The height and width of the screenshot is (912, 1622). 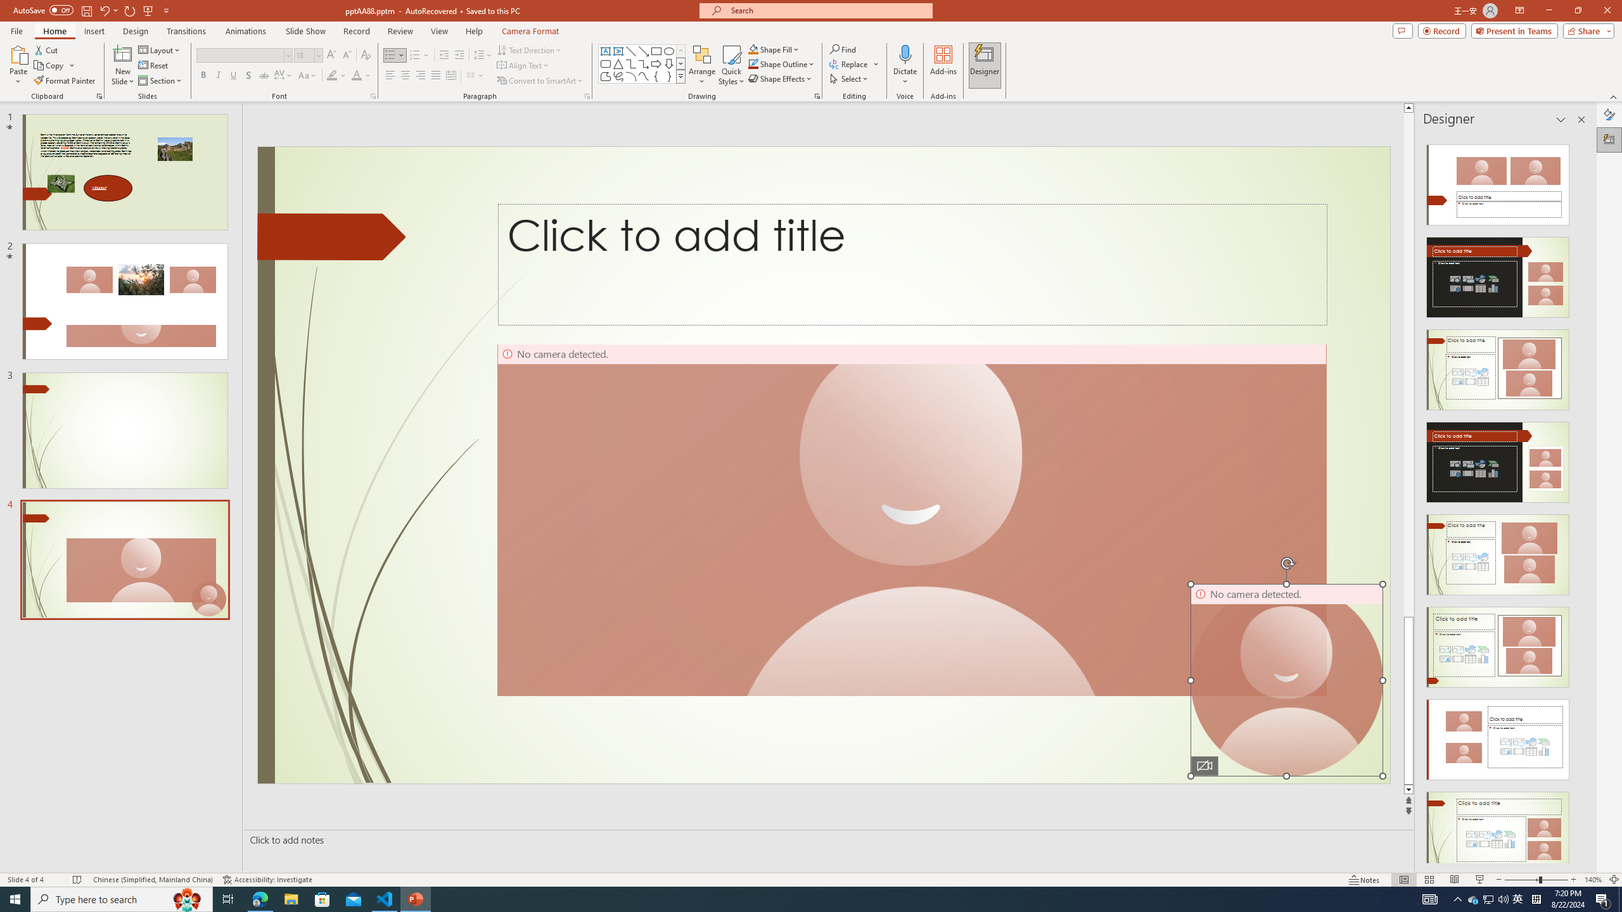 What do you see at coordinates (669, 76) in the screenshot?
I see `Right Brace` at bounding box center [669, 76].